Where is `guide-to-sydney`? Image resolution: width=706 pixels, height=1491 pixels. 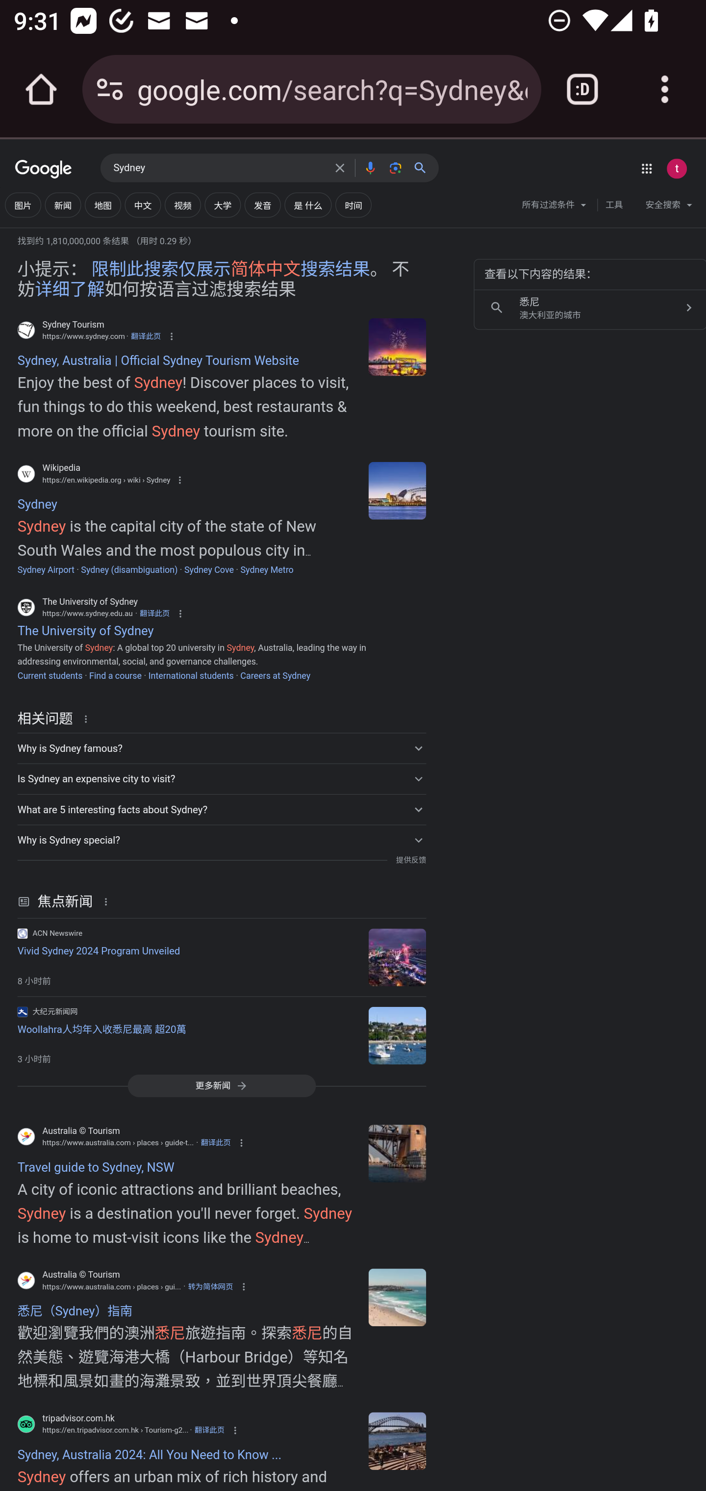 guide-to-sydney is located at coordinates (397, 1153).